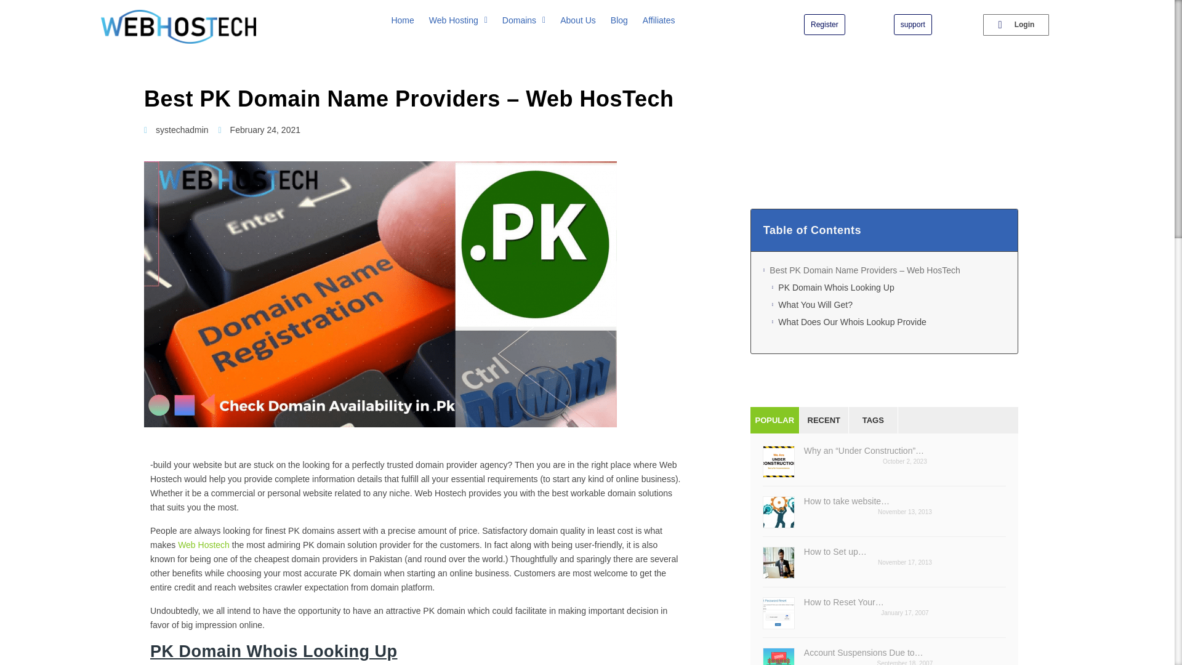 The height and width of the screenshot is (665, 1182). I want to click on Affiliates, so click(659, 20).